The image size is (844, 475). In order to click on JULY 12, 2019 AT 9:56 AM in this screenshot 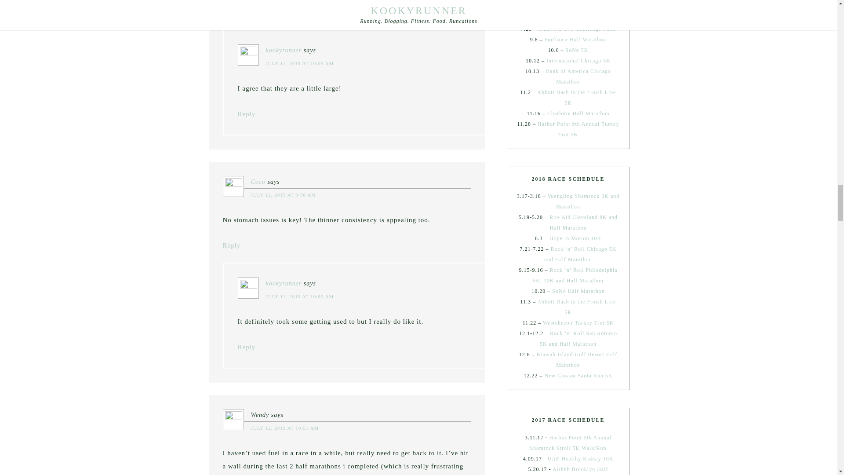, I will do `click(283, 195)`.